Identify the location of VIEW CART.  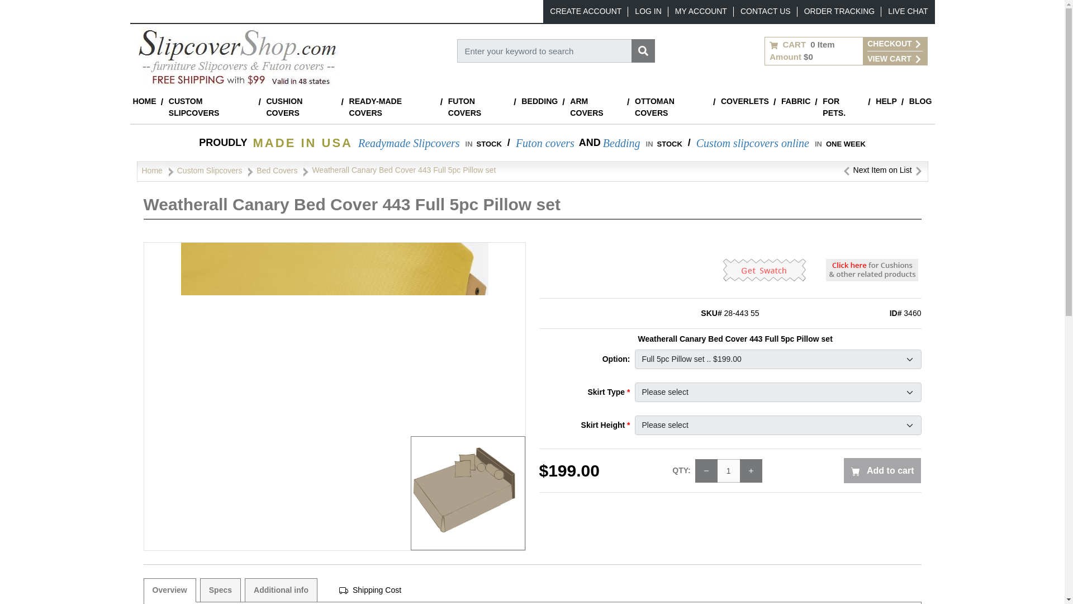
(894, 58).